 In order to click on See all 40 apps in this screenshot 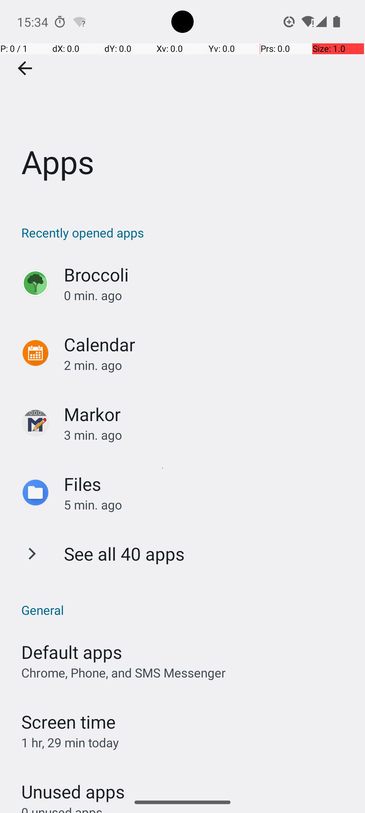, I will do `click(124, 554)`.